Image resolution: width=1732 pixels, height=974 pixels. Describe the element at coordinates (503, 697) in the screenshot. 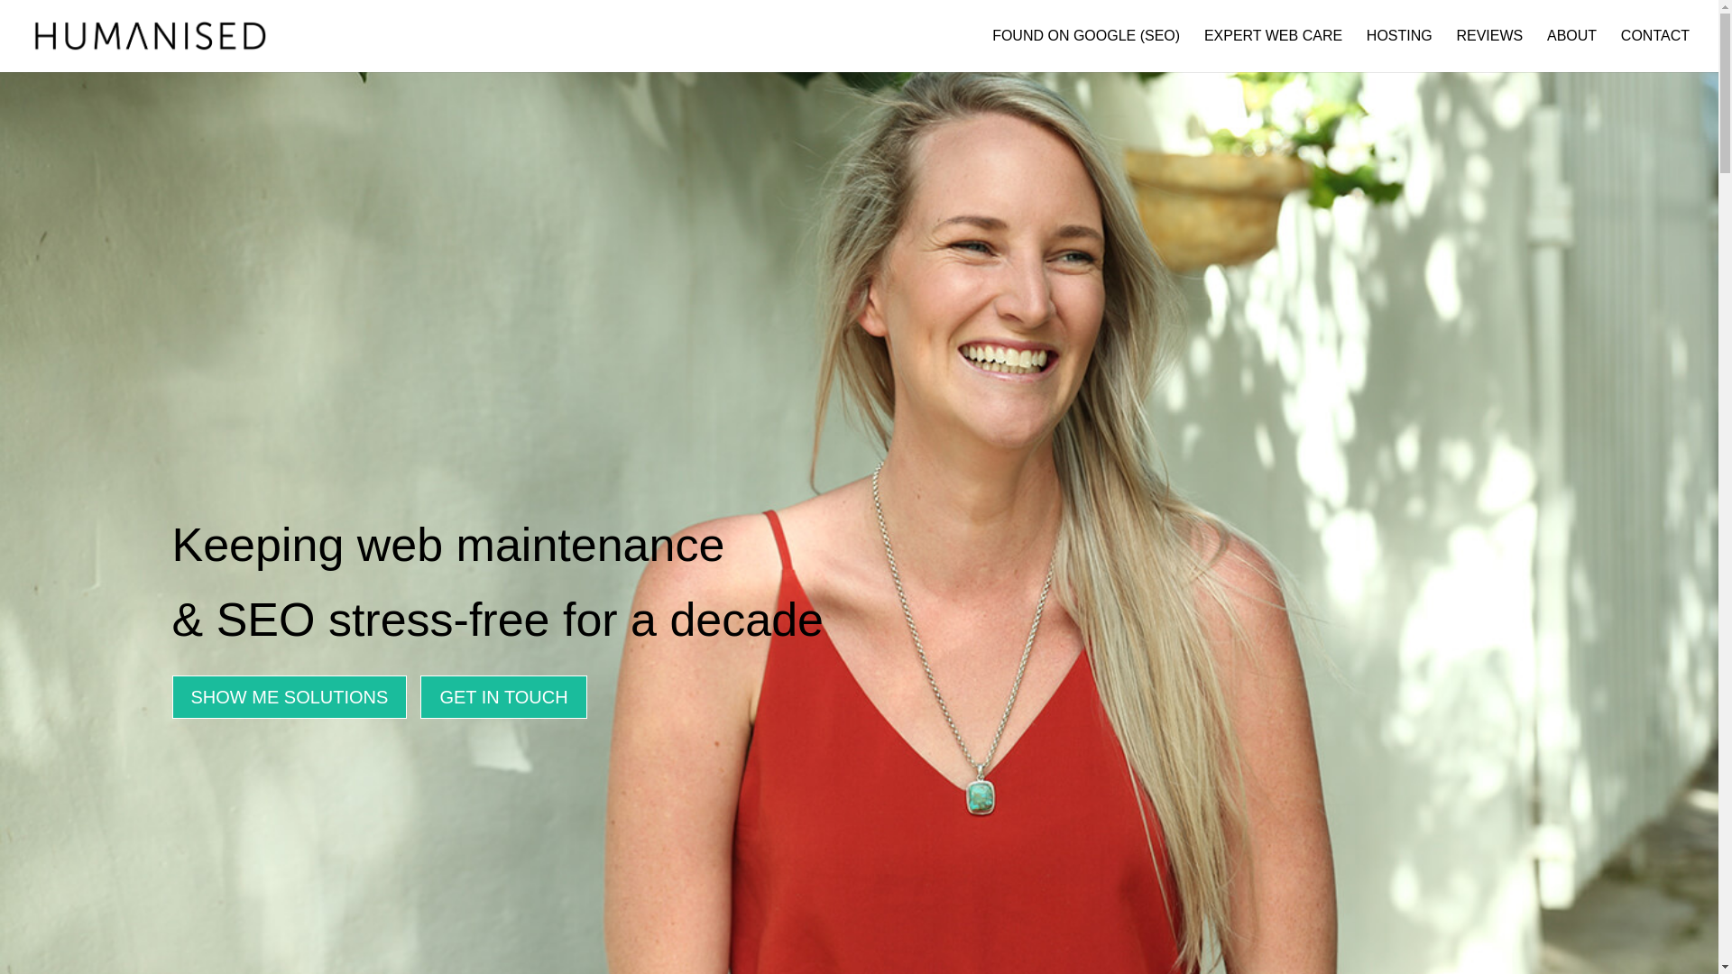

I see `GET IN TOUCH` at that location.